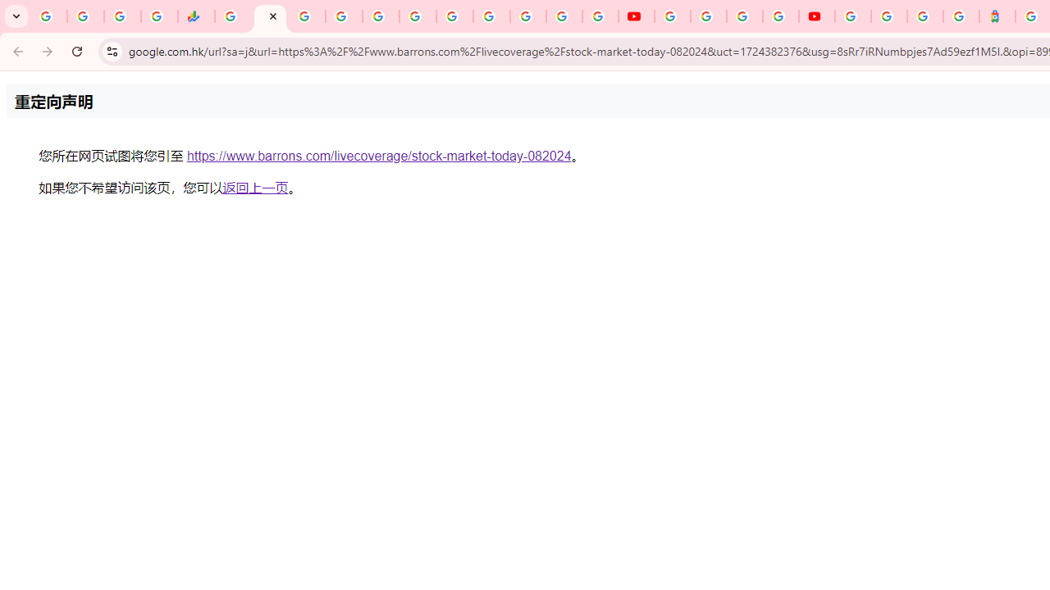 This screenshot has width=1050, height=590. Describe the element at coordinates (853, 16) in the screenshot. I see `Sign in - Google Accounts` at that location.